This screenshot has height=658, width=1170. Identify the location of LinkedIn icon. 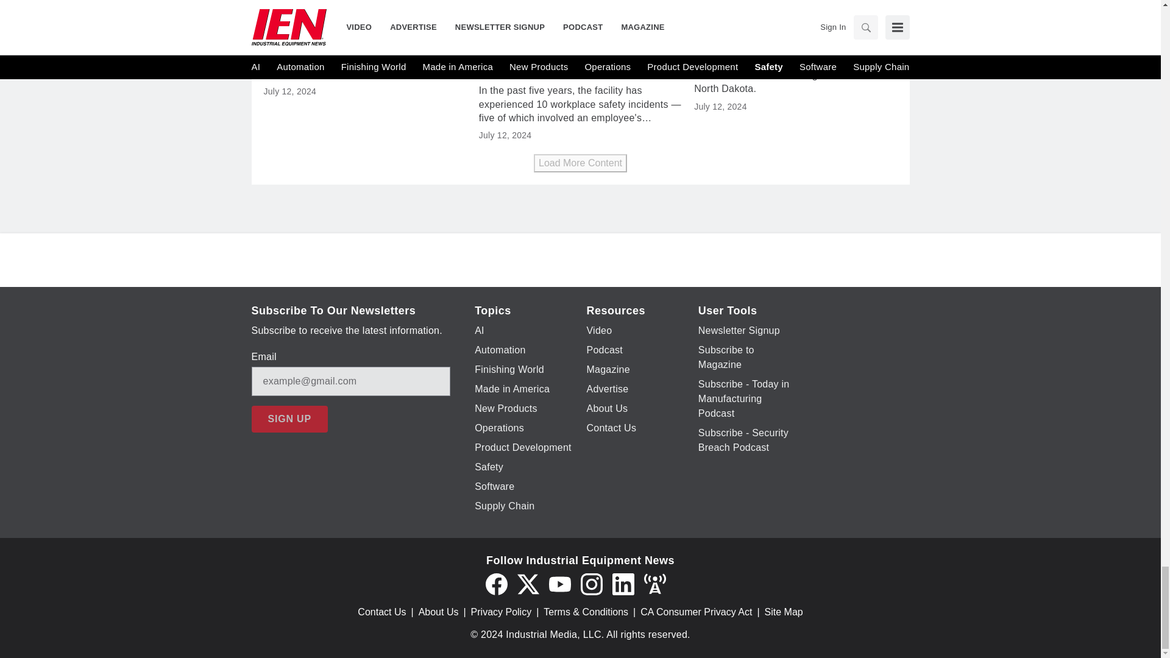
(623, 584).